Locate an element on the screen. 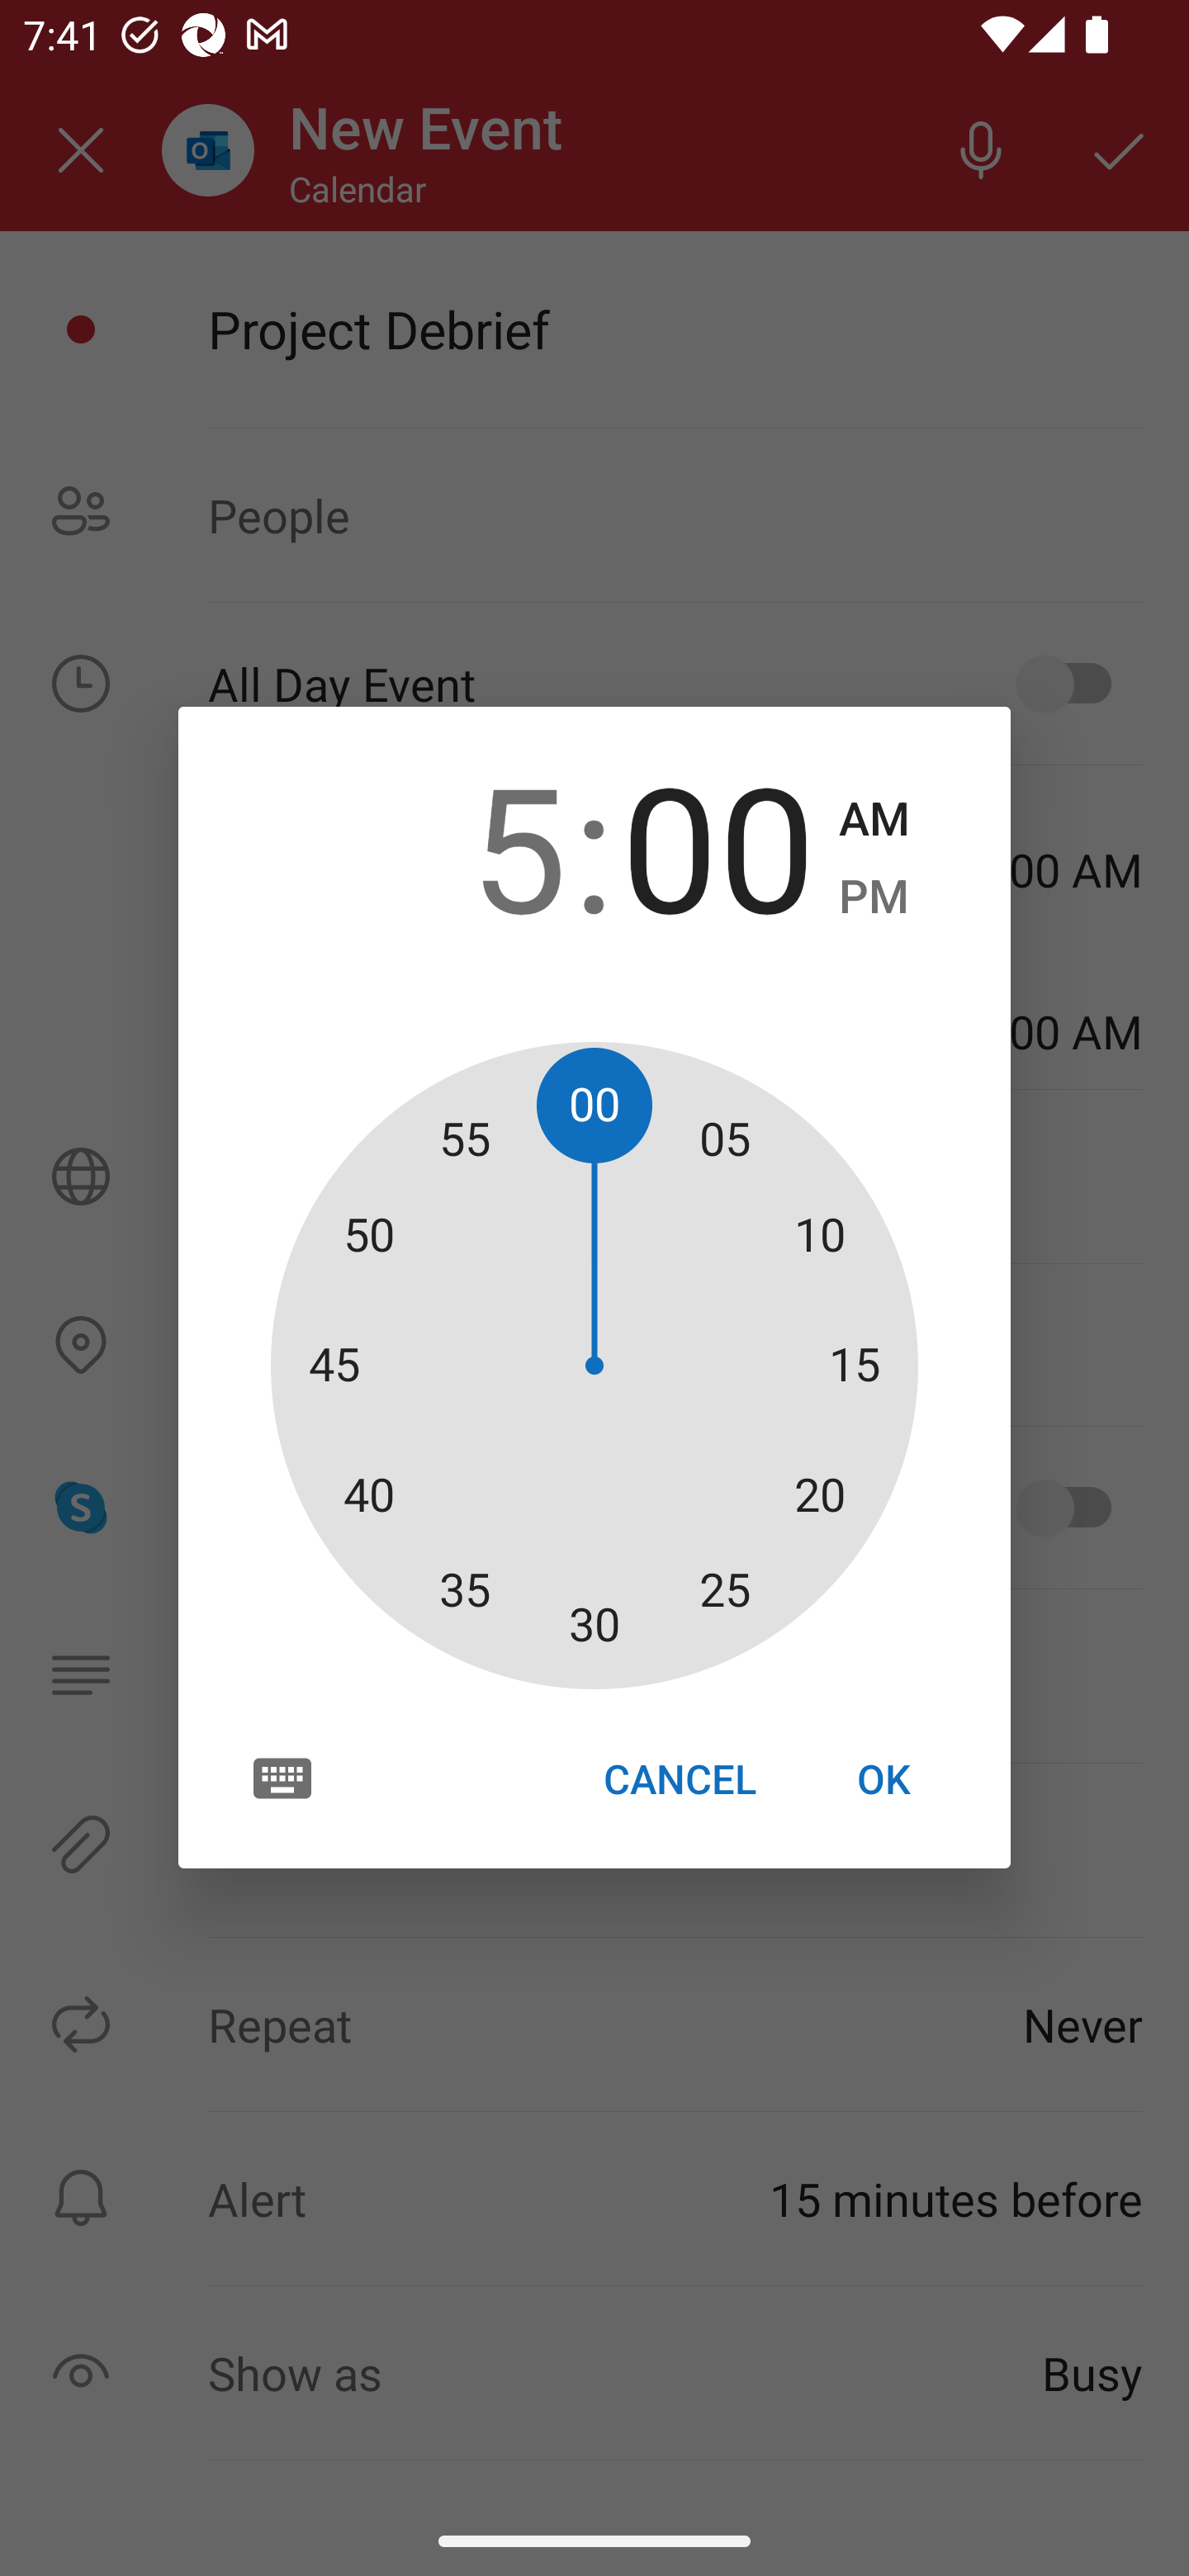 The width and height of the screenshot is (1189, 2576). 00 is located at coordinates (718, 844).